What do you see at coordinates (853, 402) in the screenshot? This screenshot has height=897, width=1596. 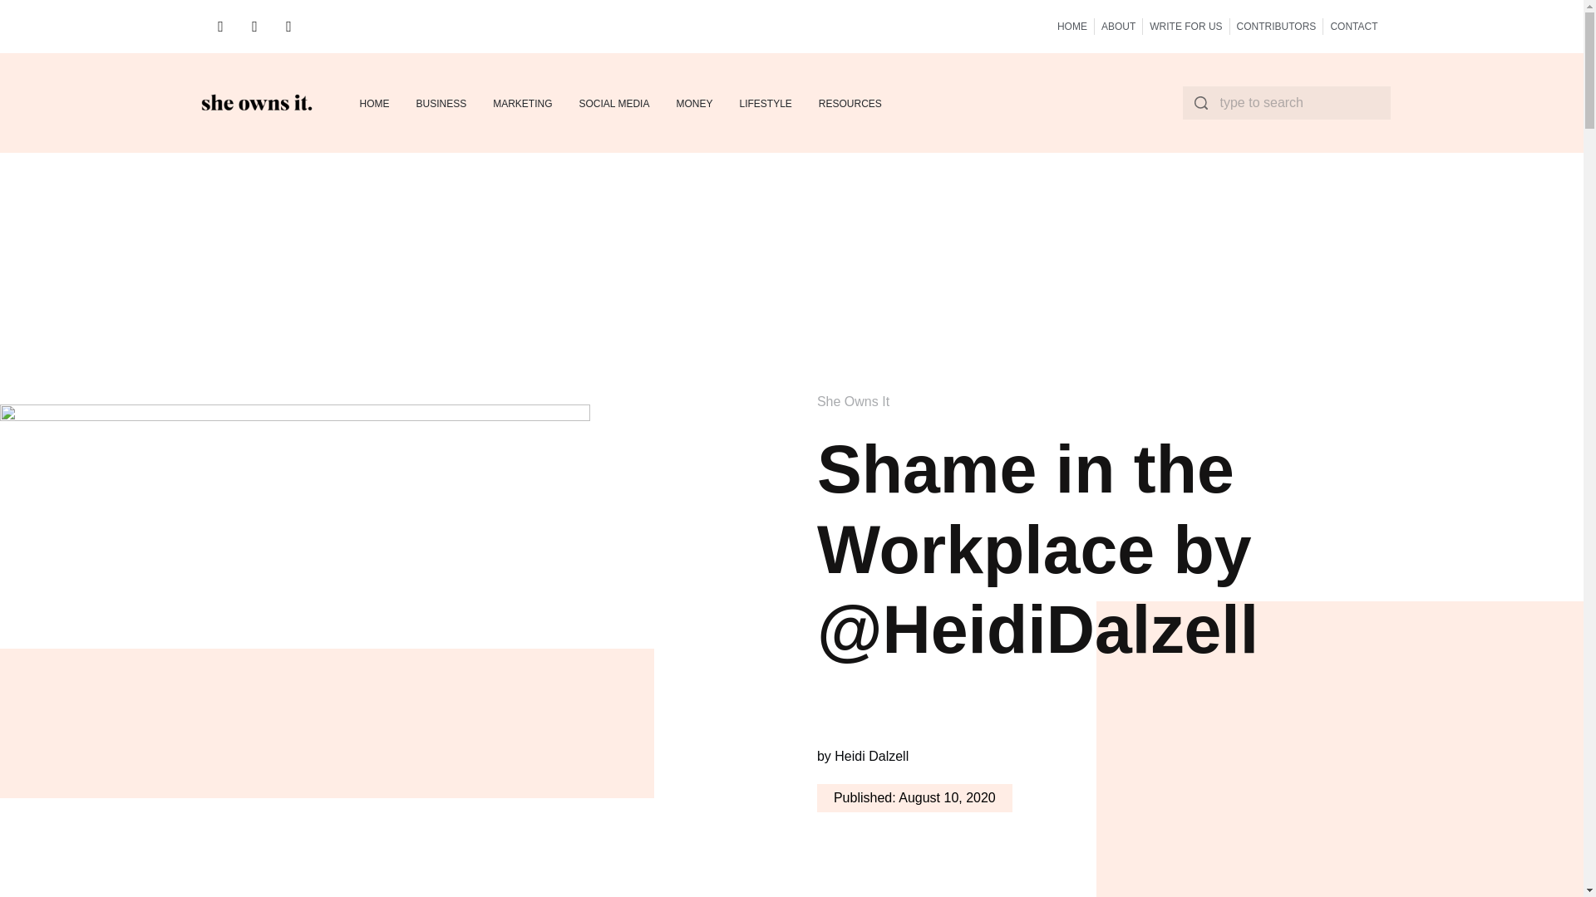 I see `She Owns It` at bounding box center [853, 402].